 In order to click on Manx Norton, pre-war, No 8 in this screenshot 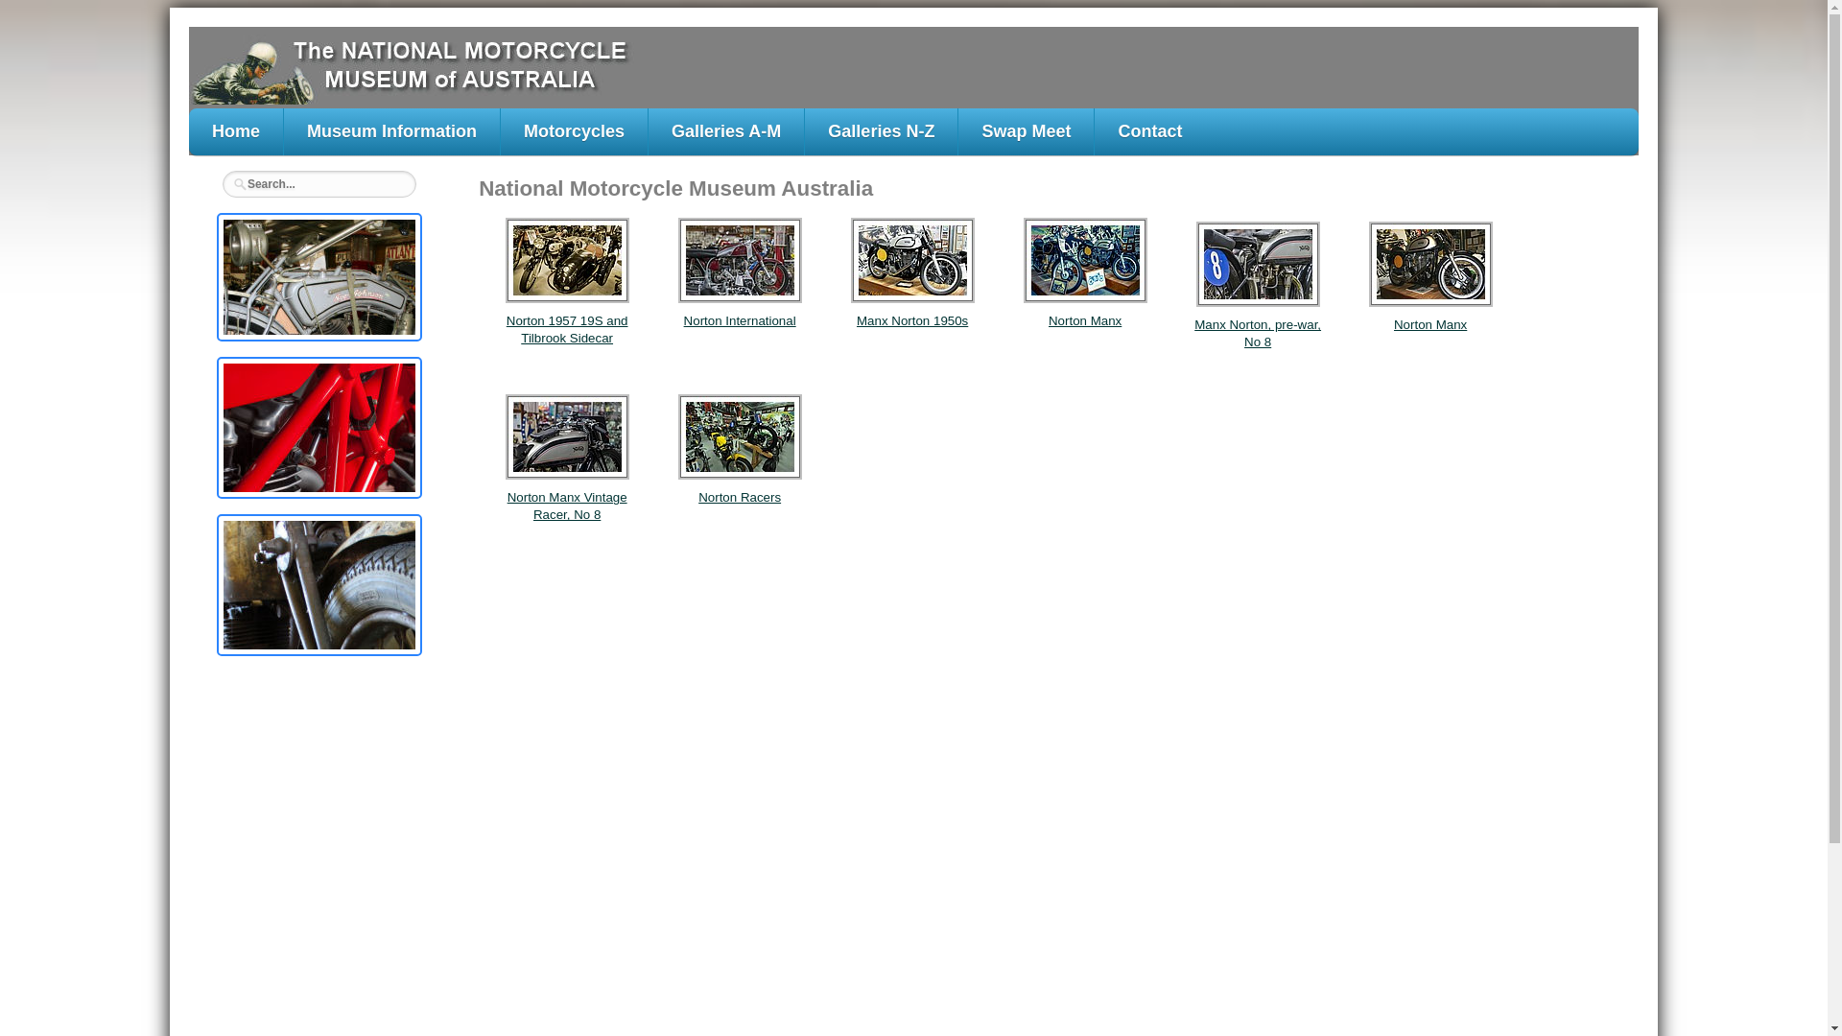, I will do `click(1258, 334)`.